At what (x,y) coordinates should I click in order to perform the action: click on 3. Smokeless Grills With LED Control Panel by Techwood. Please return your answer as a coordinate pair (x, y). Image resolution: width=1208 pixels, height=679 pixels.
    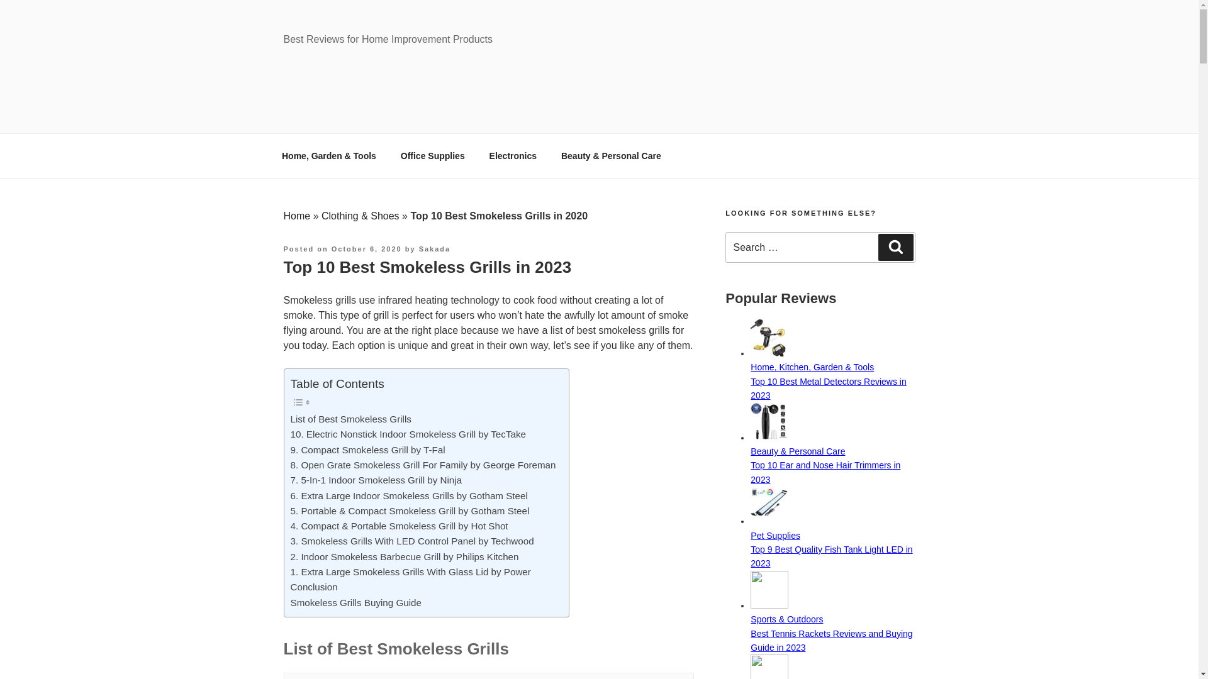
    Looking at the image, I should click on (412, 541).